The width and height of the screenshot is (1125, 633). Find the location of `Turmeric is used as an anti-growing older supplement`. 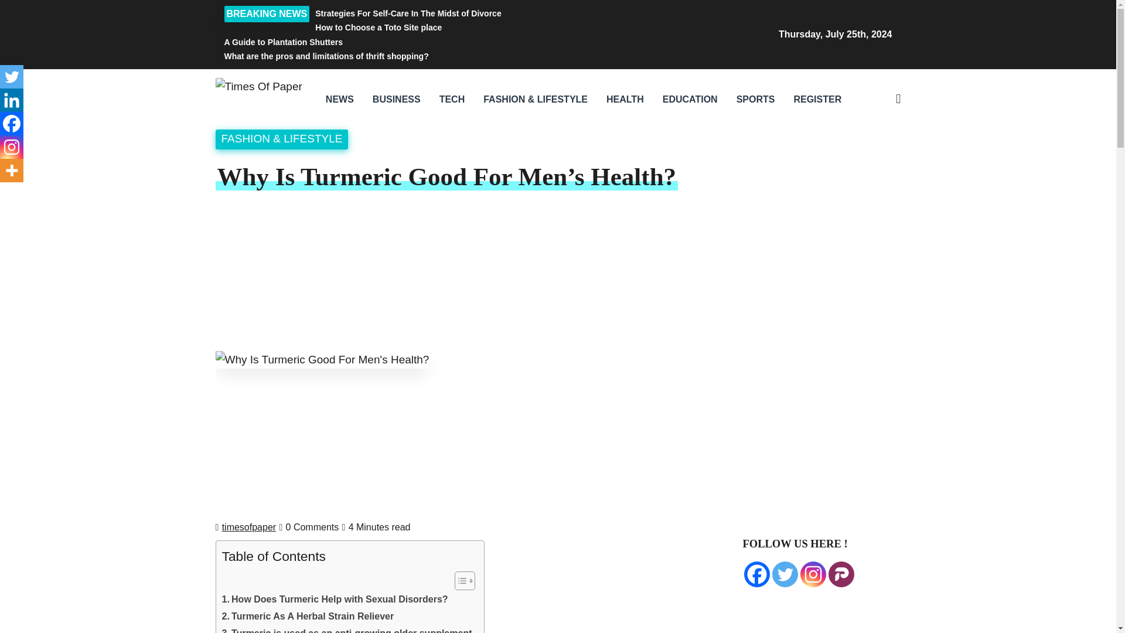

Turmeric is used as an anti-growing older supplement is located at coordinates (346, 629).